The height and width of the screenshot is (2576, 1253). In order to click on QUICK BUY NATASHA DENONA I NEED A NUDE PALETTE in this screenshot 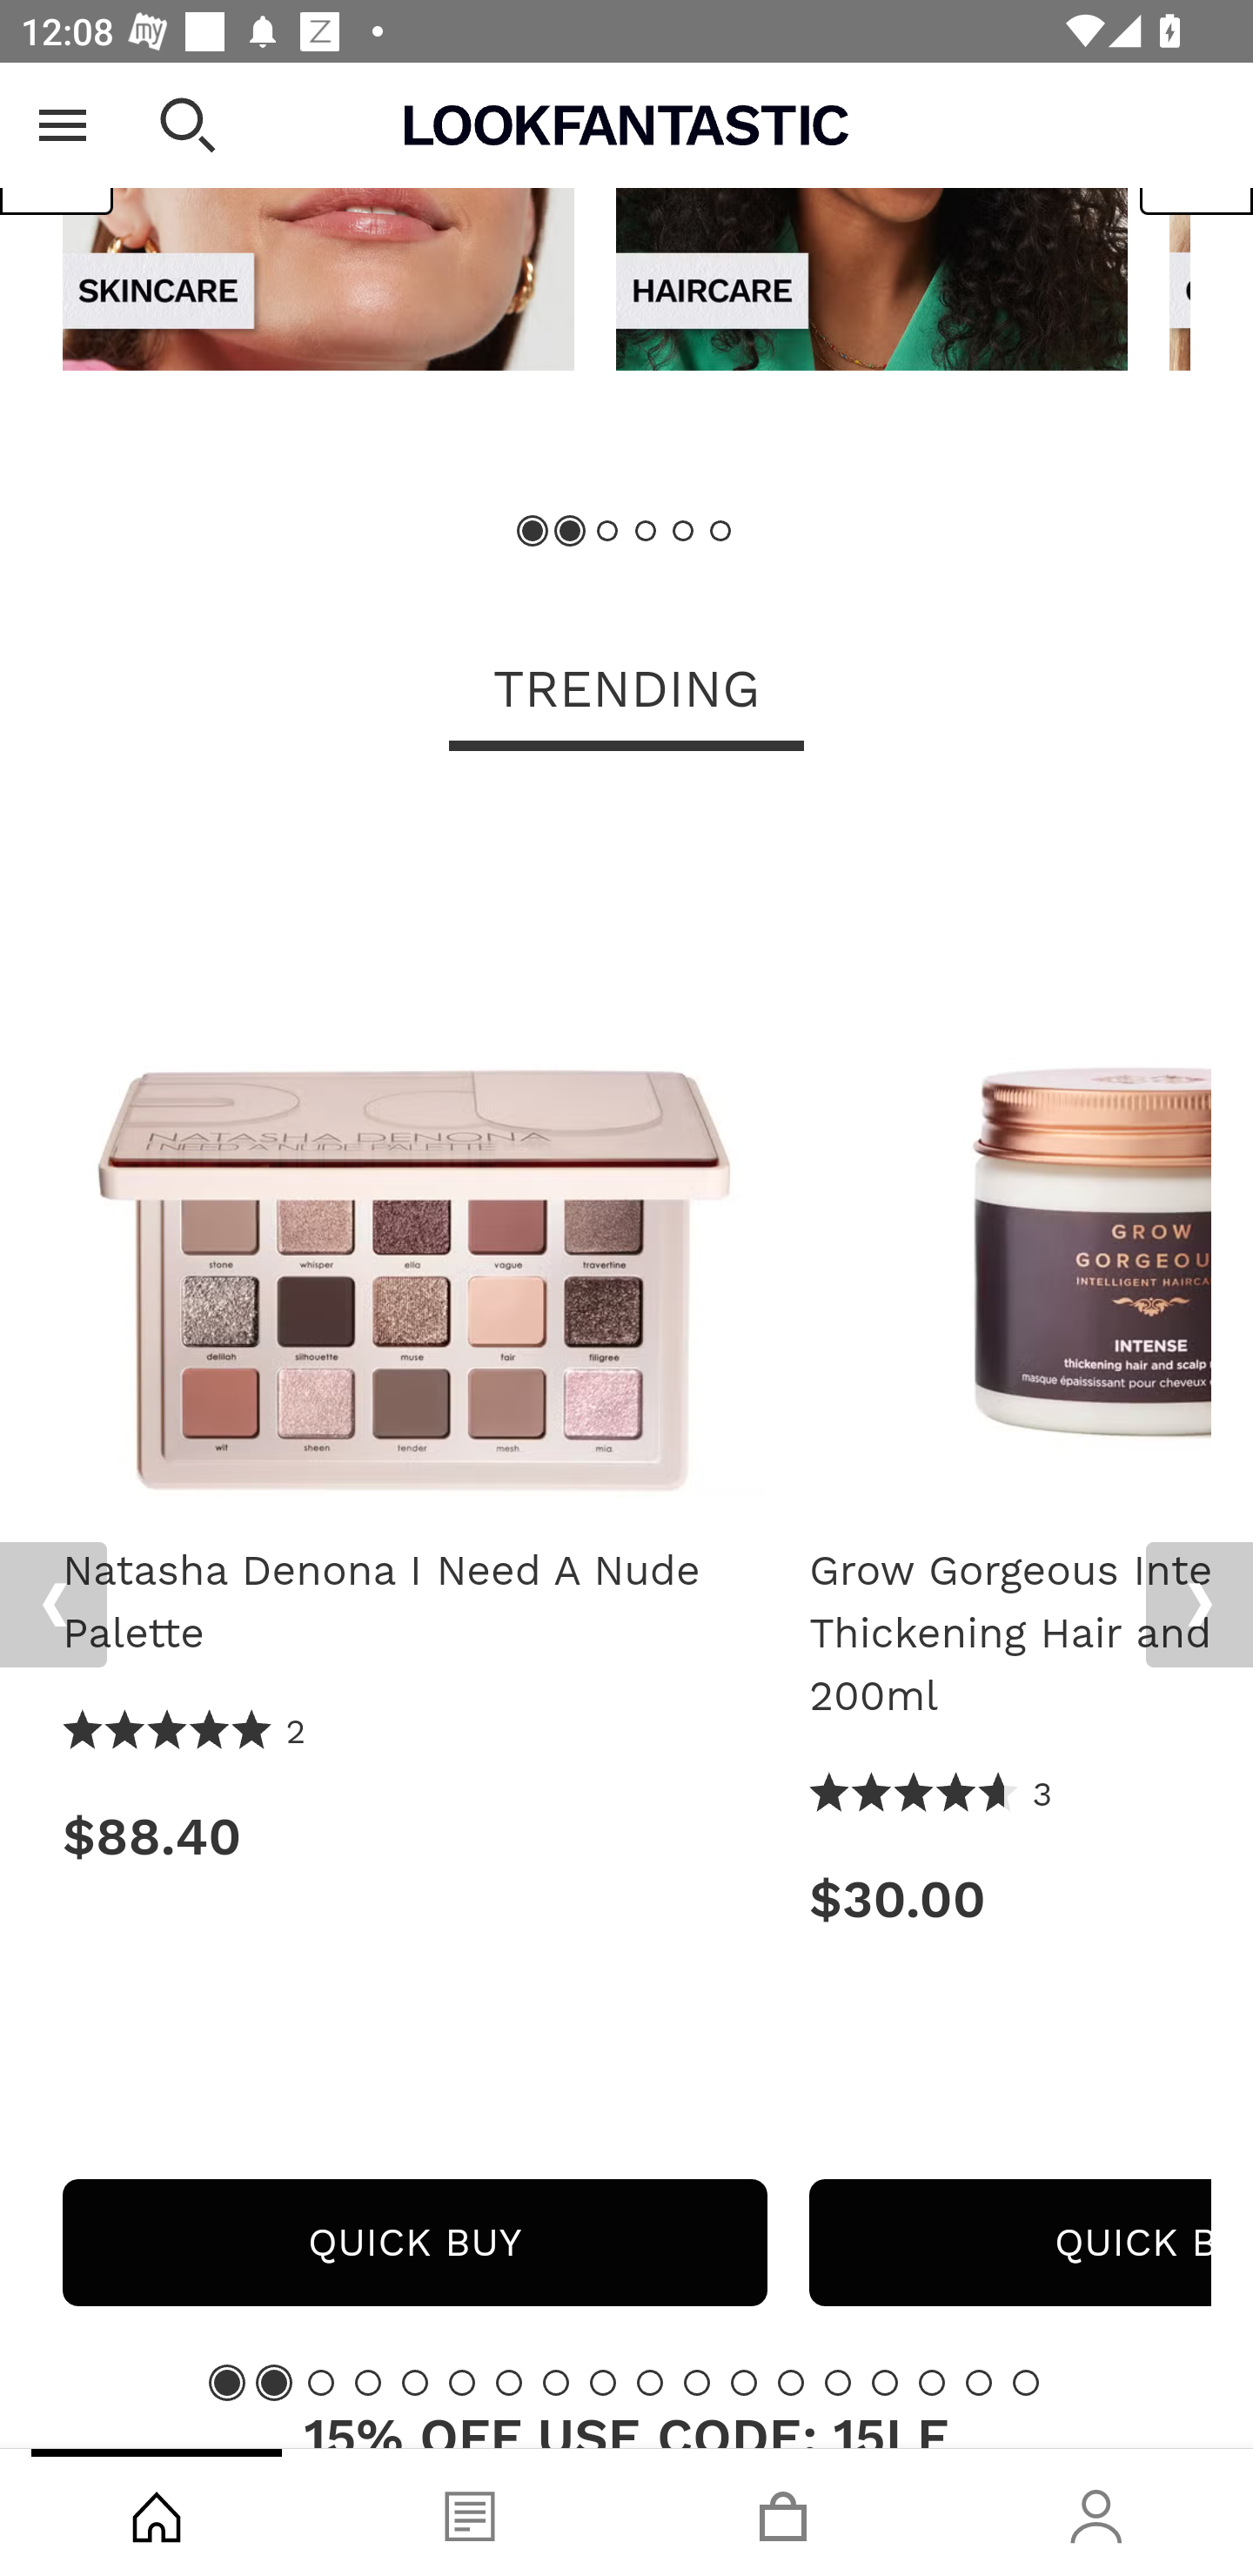, I will do `click(414, 2242)`.